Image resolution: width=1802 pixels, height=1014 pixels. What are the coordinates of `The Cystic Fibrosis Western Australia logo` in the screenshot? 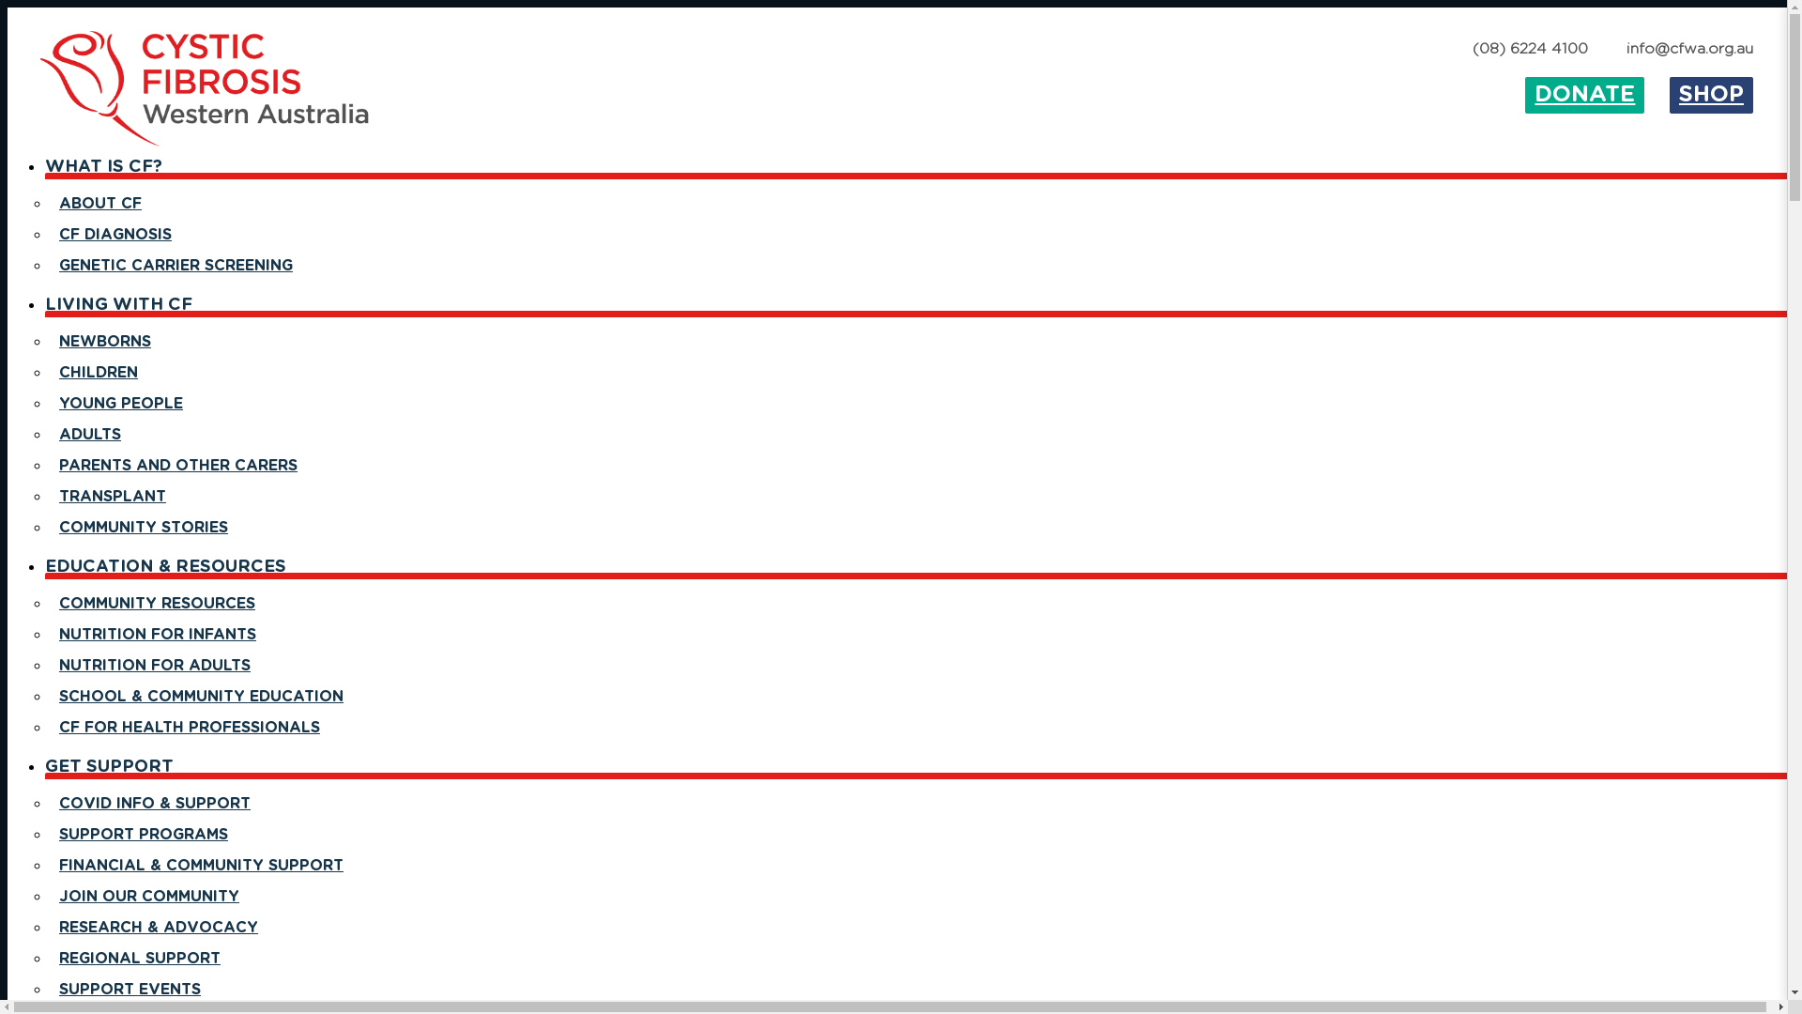 It's located at (205, 89).